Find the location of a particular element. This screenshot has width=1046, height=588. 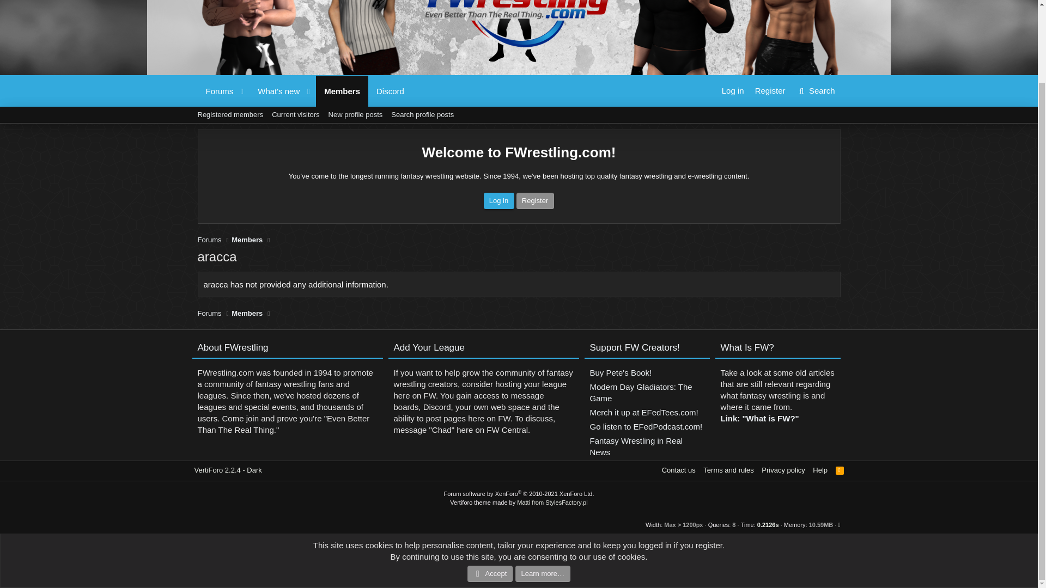

Forums is located at coordinates (733, 90).